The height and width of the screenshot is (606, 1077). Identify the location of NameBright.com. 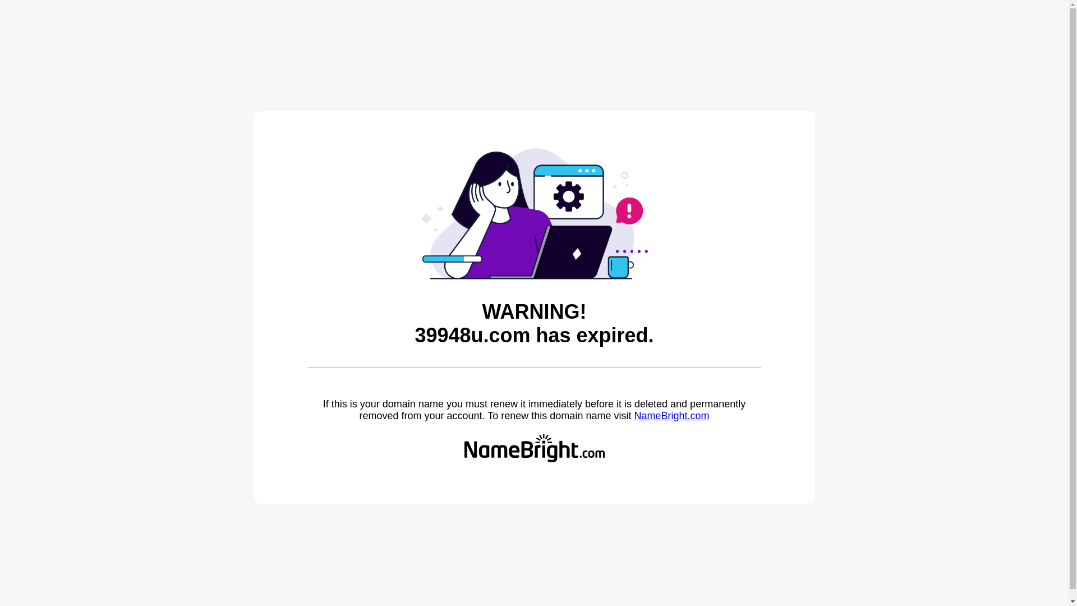
(671, 416).